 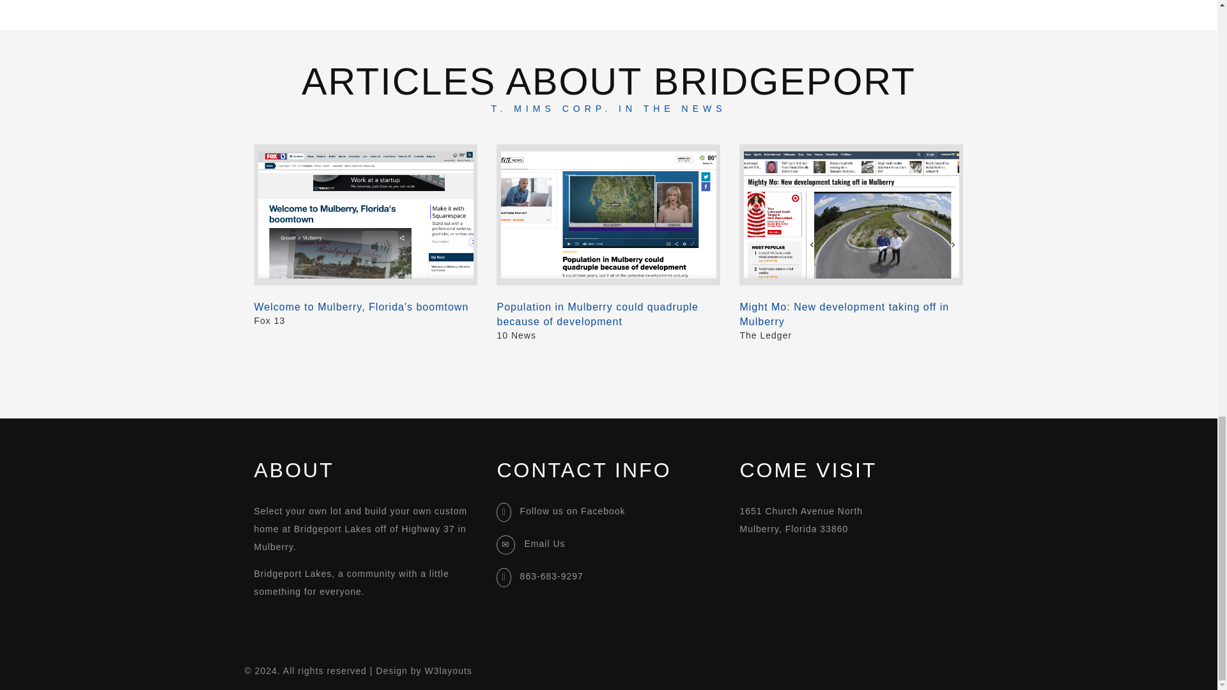 I want to click on Email Us, so click(x=544, y=543).